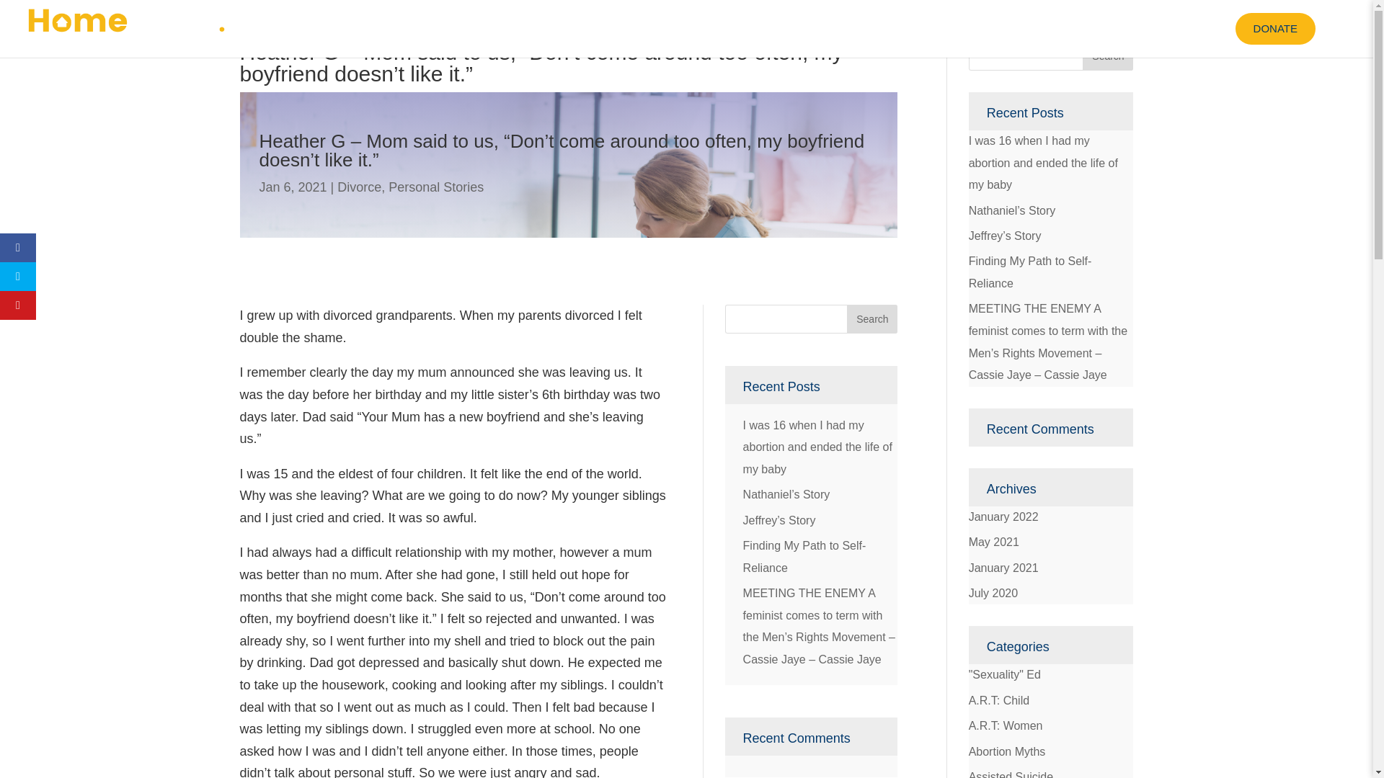 The height and width of the screenshot is (778, 1384). I want to click on Search, so click(1107, 56).